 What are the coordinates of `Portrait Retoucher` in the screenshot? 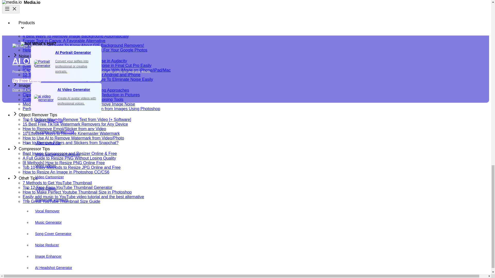 It's located at (79, 78).